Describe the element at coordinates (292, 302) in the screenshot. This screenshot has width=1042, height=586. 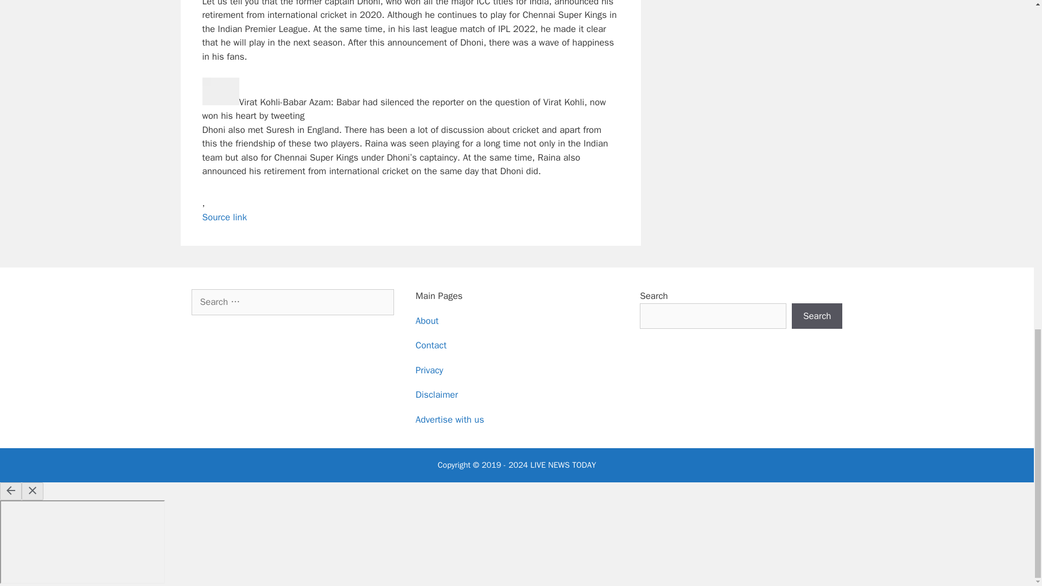
I see `Search for:` at that location.